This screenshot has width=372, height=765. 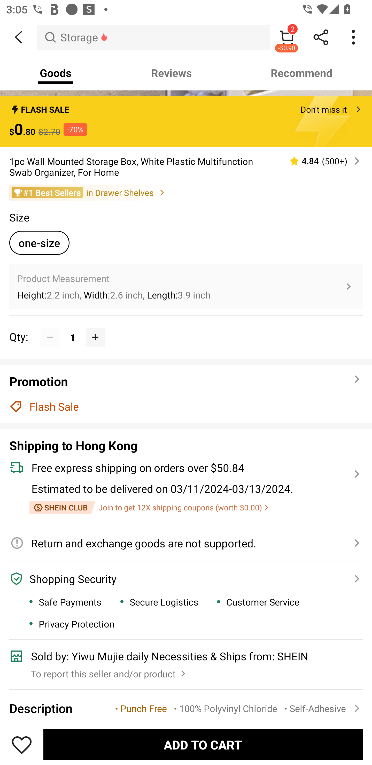 What do you see at coordinates (186, 394) in the screenshot?
I see `Promotion Flash Sale` at bounding box center [186, 394].